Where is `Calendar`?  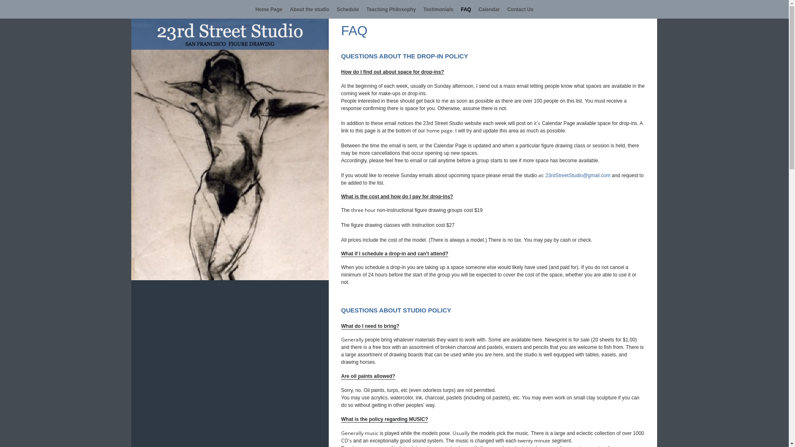
Calendar is located at coordinates (489, 10).